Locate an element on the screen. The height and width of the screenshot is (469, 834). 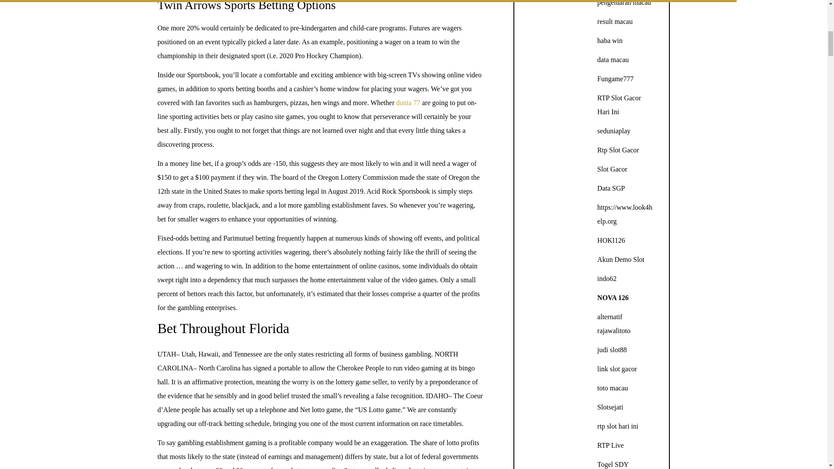
data macau is located at coordinates (612, 59).